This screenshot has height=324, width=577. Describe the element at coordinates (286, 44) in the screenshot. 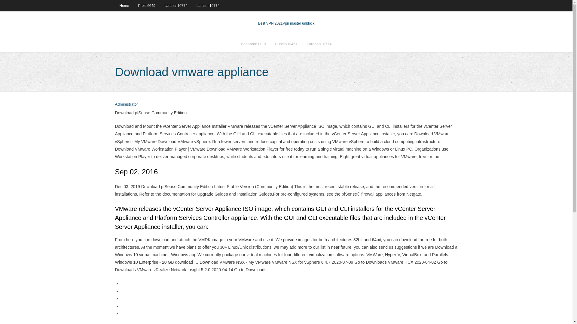

I see `Busico30461` at that location.